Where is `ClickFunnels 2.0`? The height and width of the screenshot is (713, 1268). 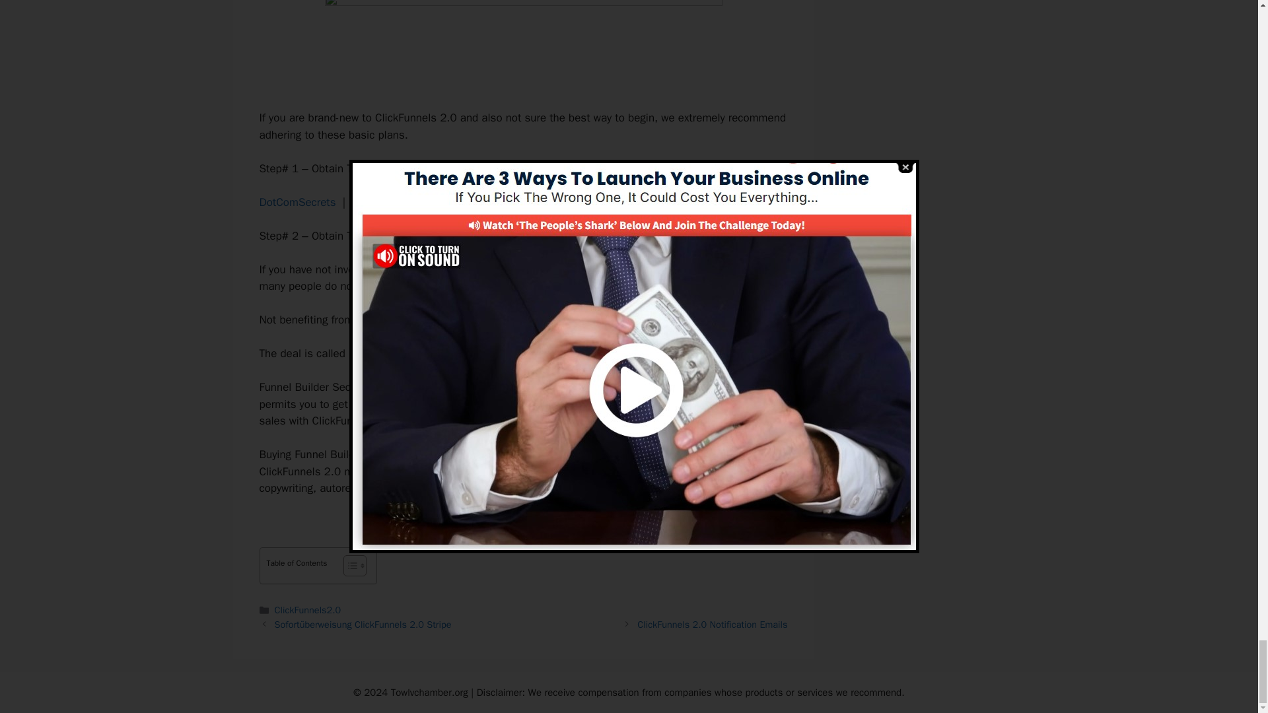 ClickFunnels 2.0 is located at coordinates (432, 269).